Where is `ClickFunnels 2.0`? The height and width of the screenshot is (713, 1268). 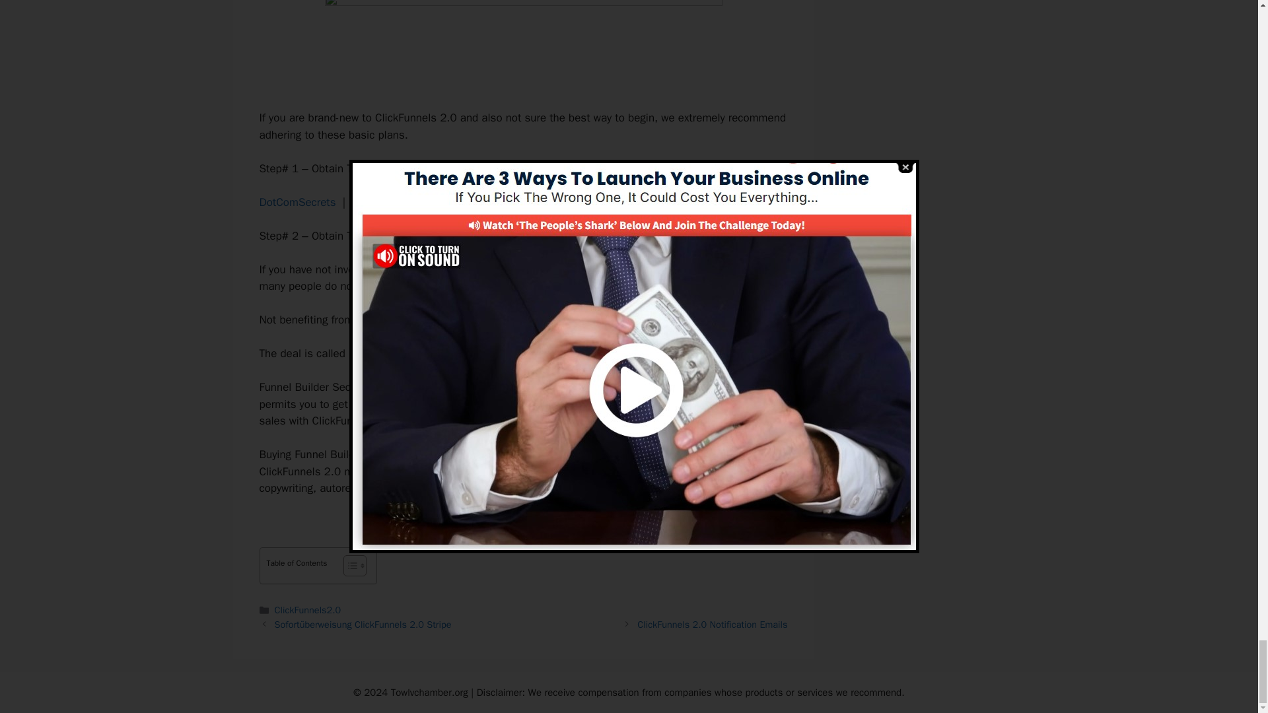 ClickFunnels 2.0 is located at coordinates (432, 269).